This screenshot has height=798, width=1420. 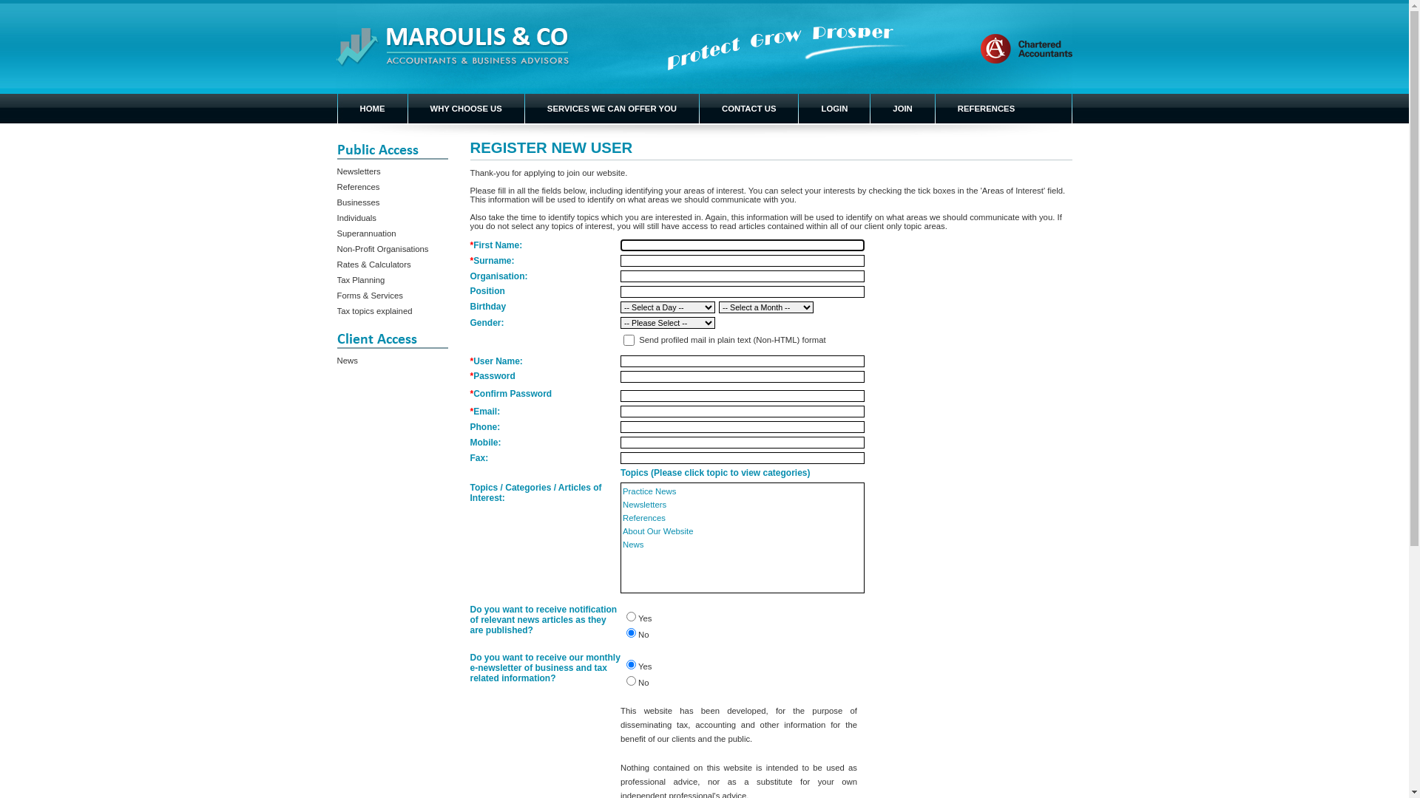 I want to click on JOIN, so click(x=902, y=109).